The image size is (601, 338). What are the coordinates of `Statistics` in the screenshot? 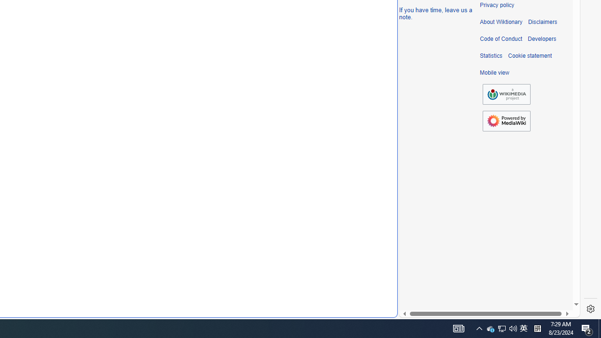 It's located at (491, 56).